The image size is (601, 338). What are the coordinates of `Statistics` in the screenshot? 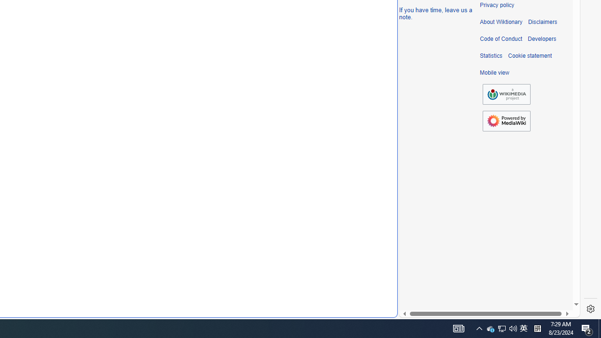 It's located at (491, 56).